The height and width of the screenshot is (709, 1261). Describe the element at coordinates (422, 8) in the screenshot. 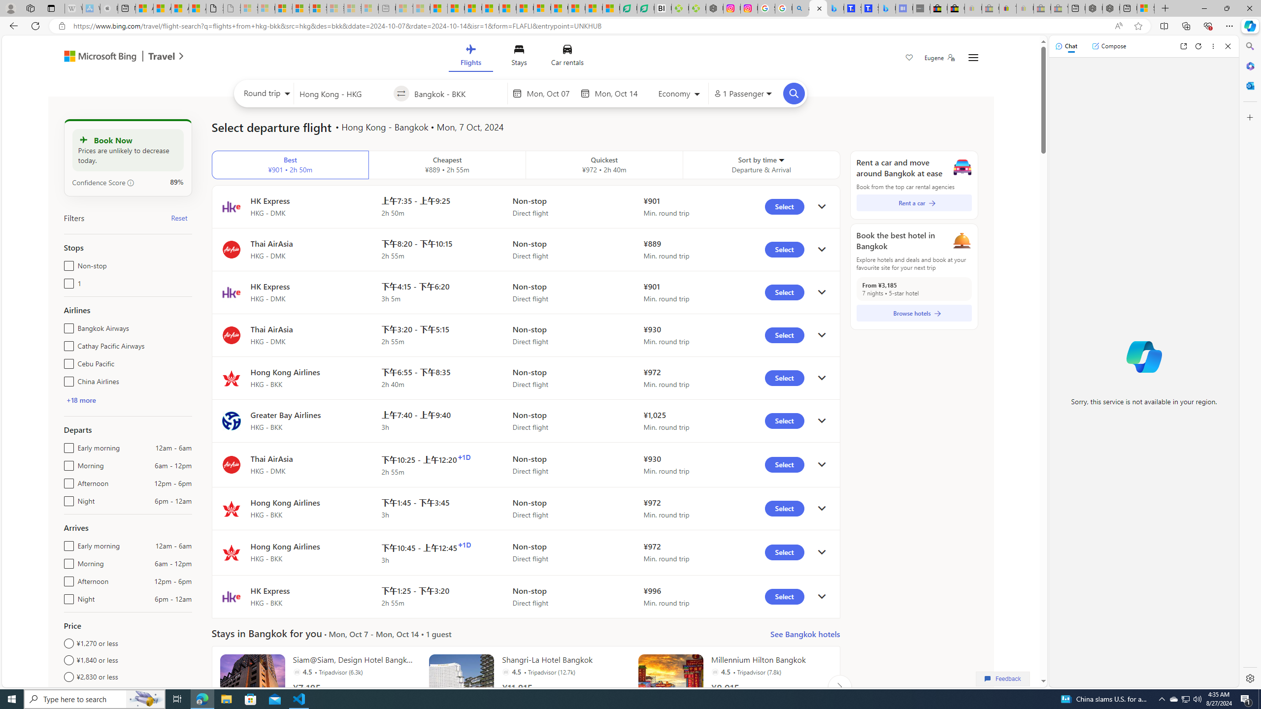

I see `Marine life - MSN - Sleeping` at that location.